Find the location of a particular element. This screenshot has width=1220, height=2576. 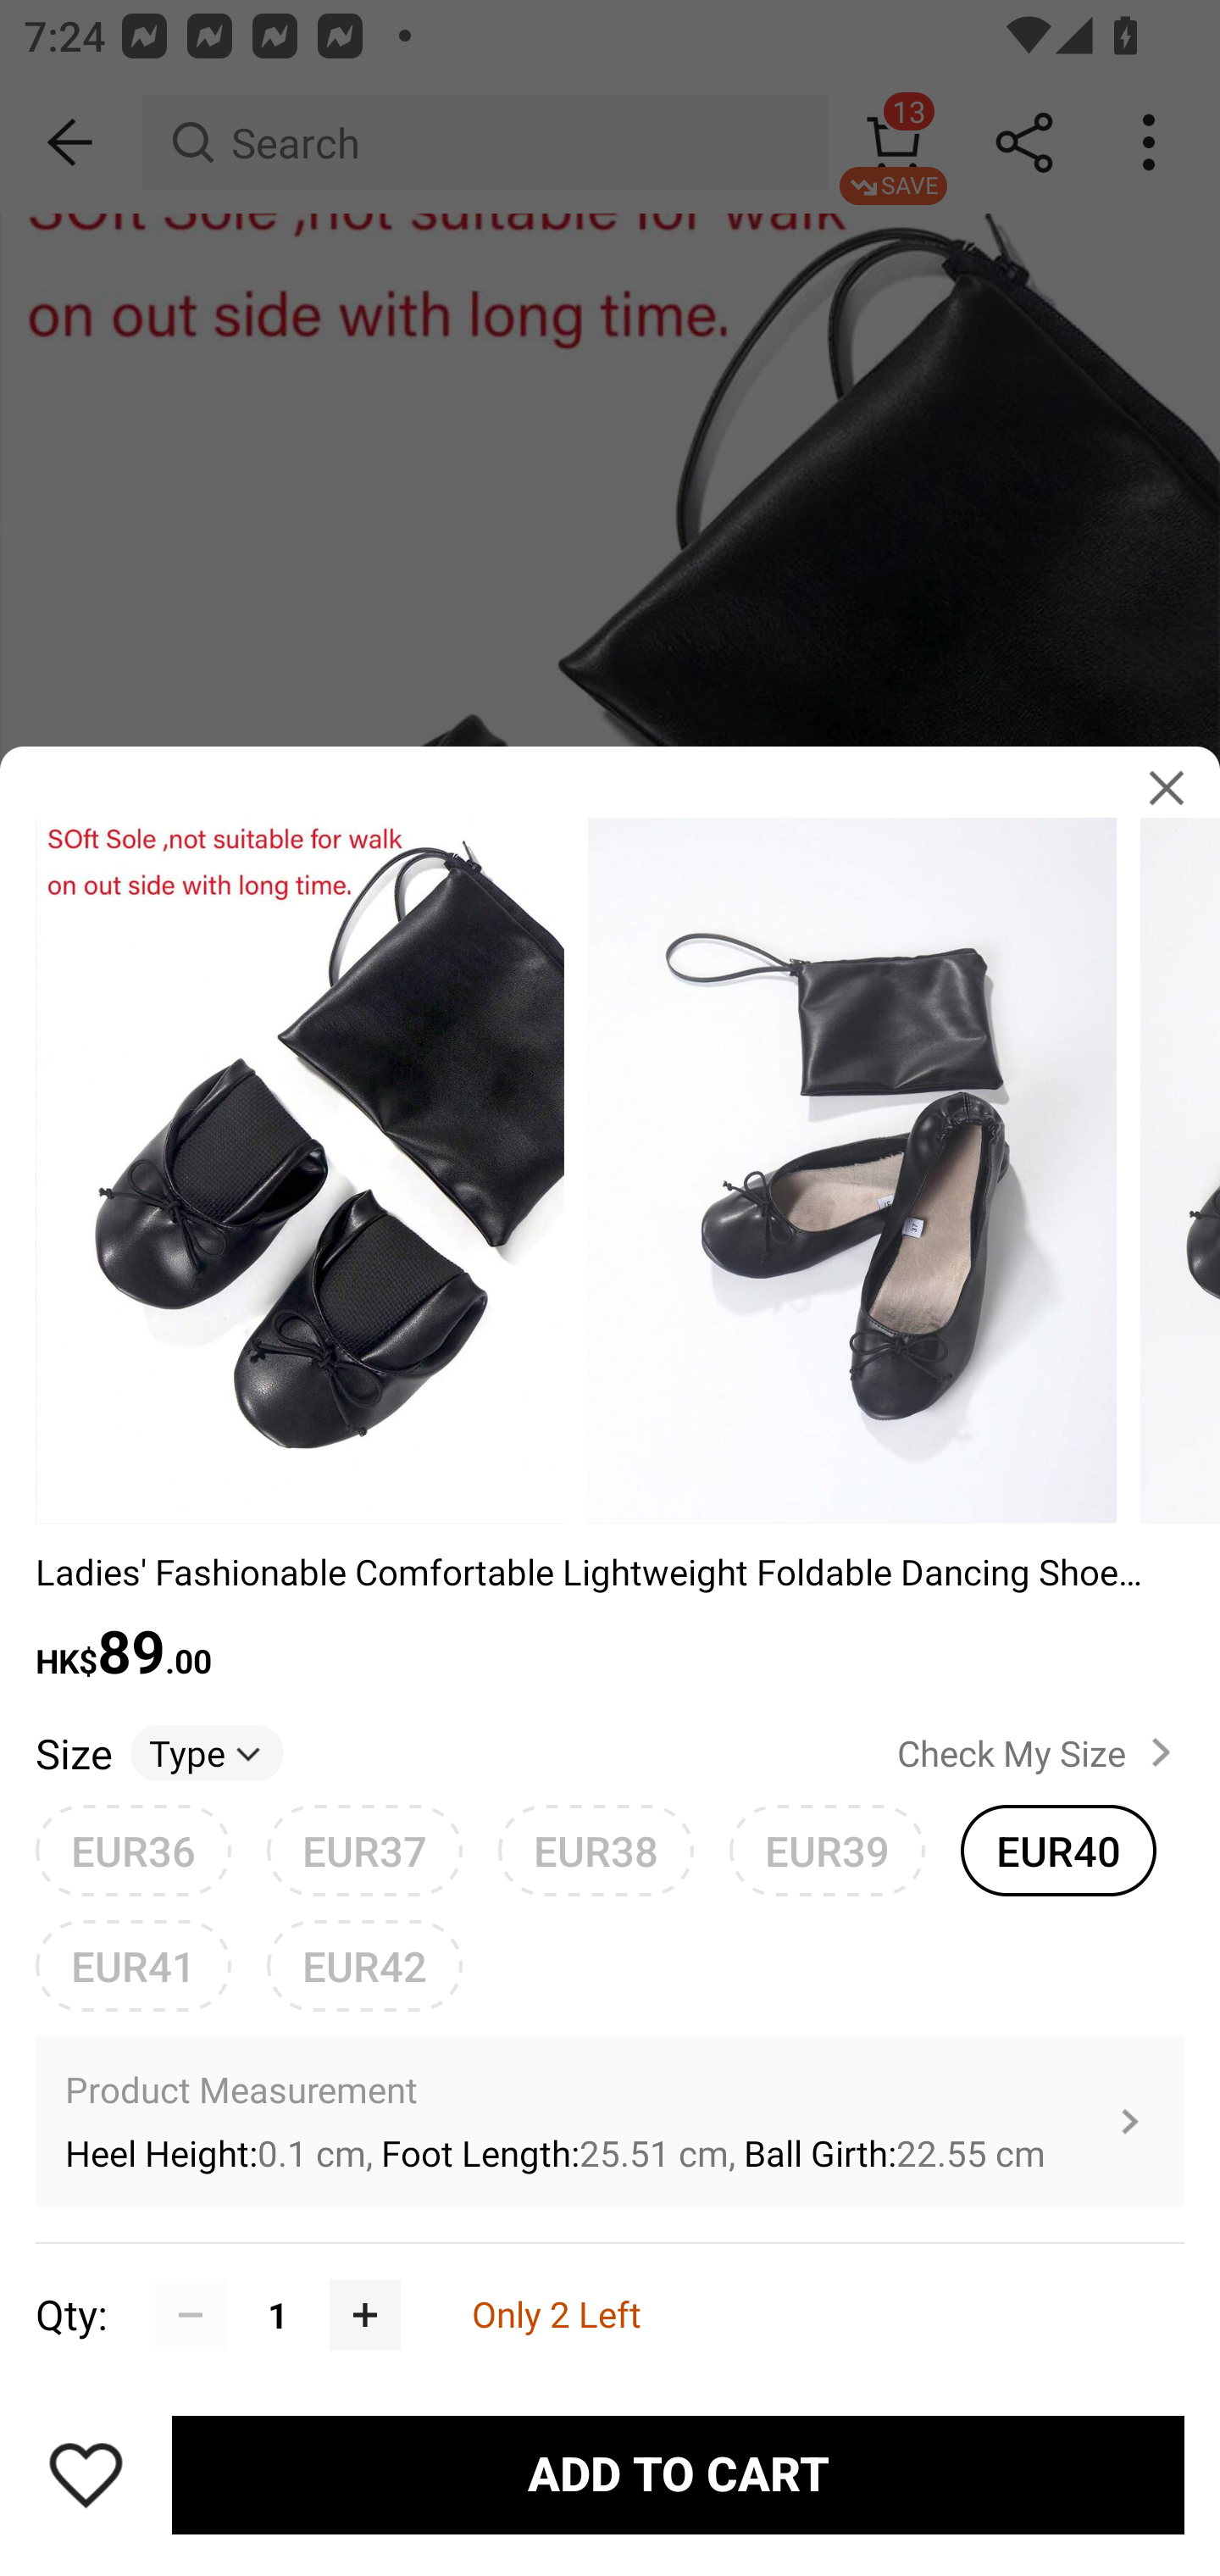

EUR39 EUR41 is located at coordinates (827, 1851).